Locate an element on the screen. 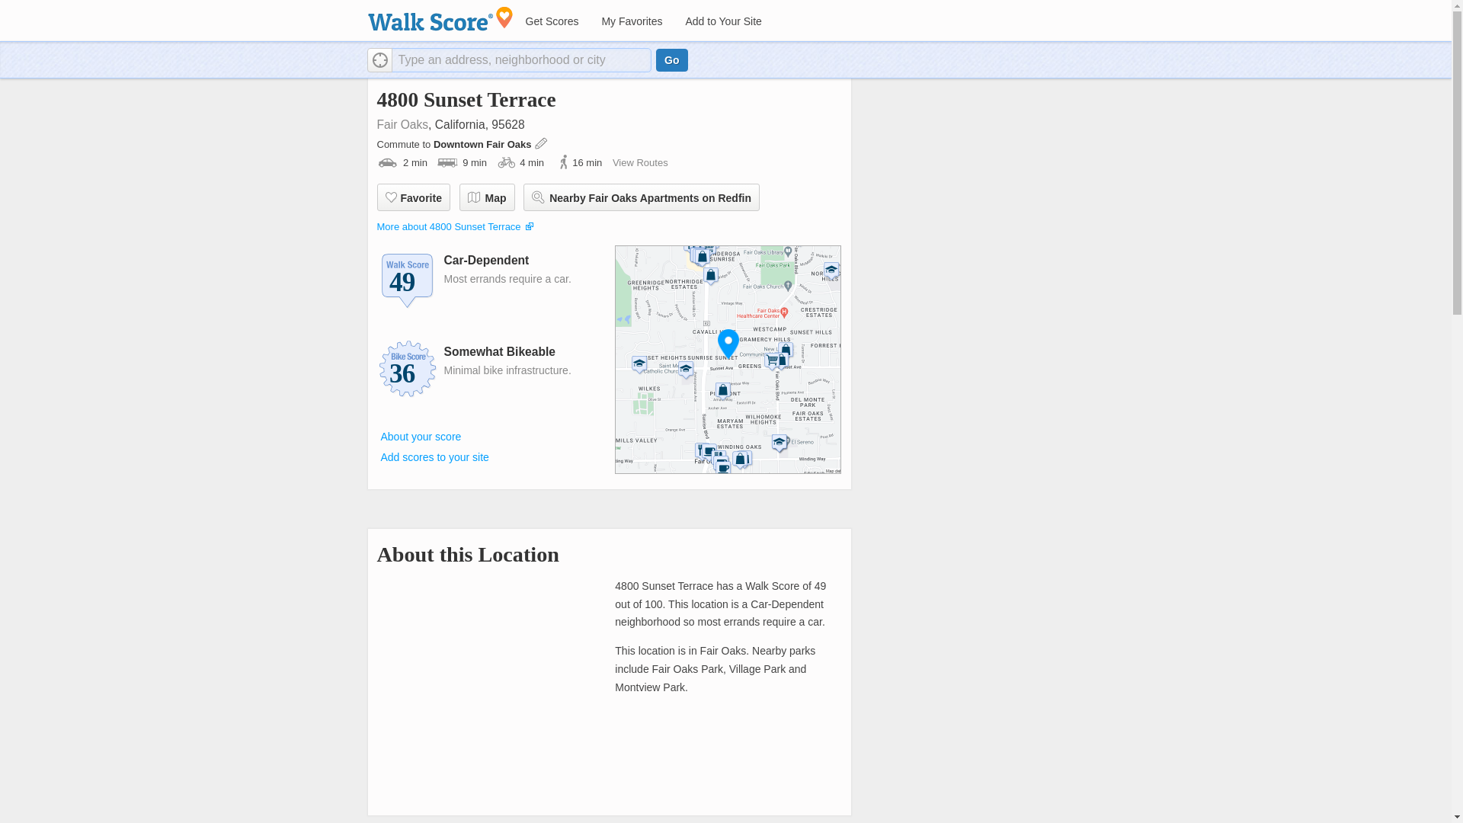 Image resolution: width=1463 pixels, height=823 pixels. About your score is located at coordinates (421, 436).